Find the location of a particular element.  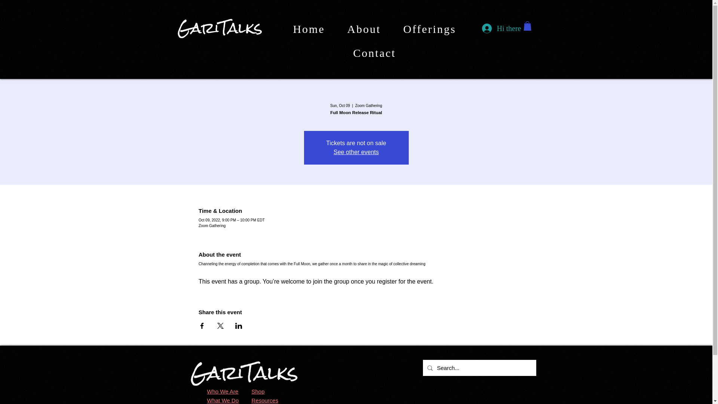

About is located at coordinates (364, 29).